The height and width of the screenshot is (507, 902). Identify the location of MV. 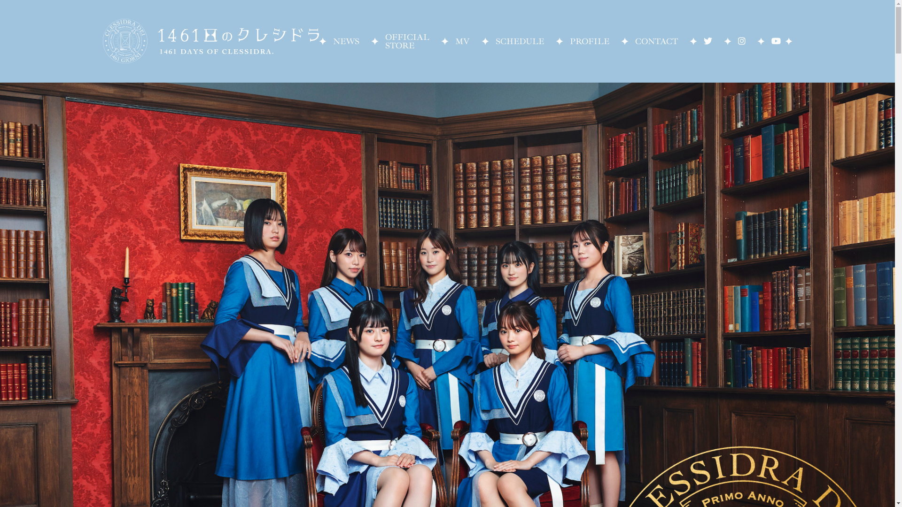
(462, 41).